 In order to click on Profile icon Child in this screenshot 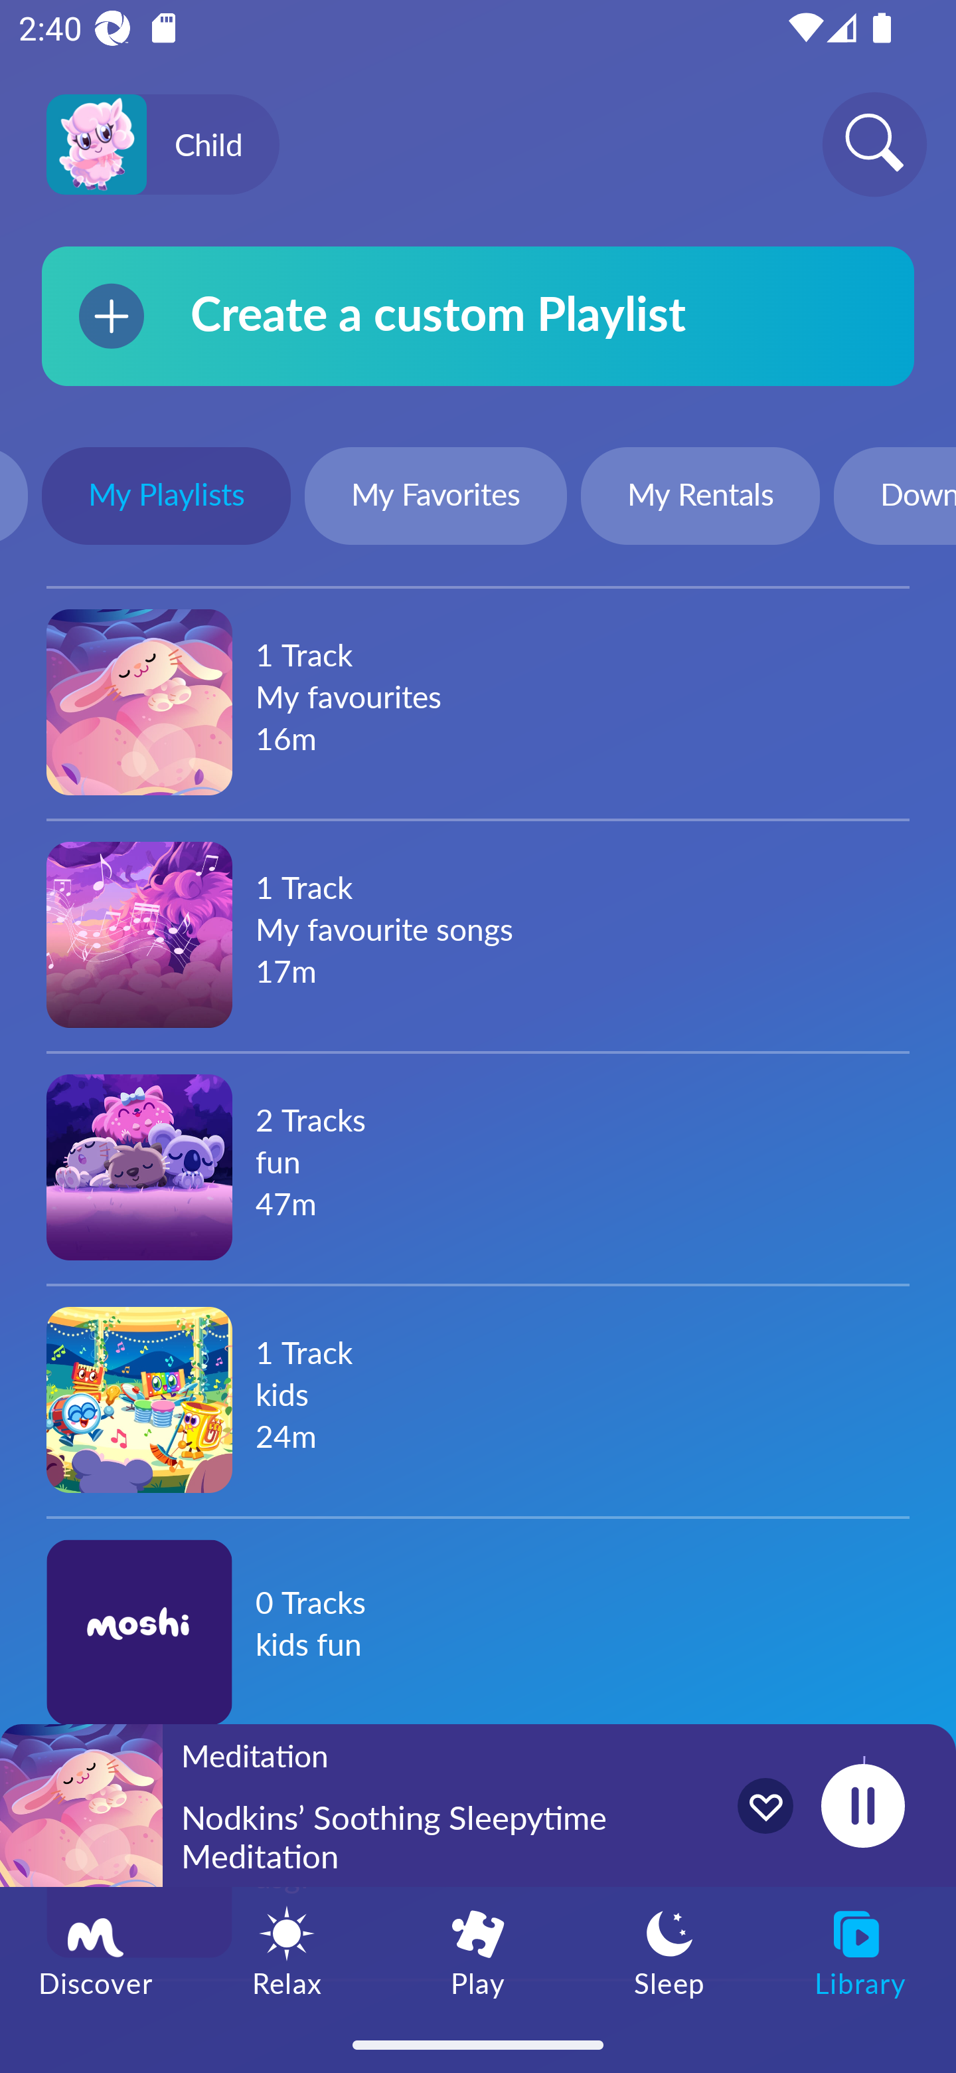, I will do `click(163, 145)`.